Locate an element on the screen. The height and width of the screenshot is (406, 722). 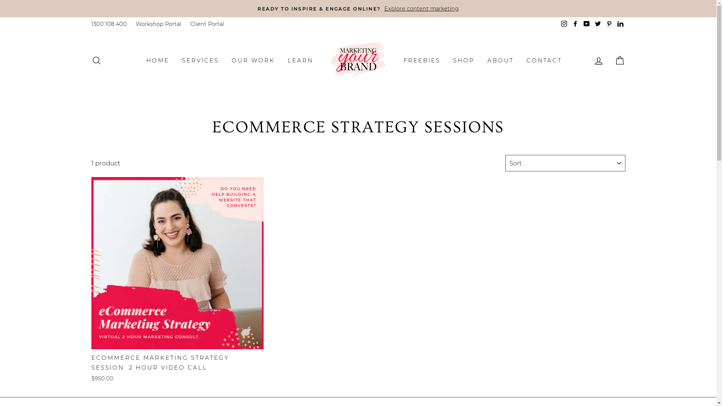
FREEBIES is located at coordinates (422, 60).